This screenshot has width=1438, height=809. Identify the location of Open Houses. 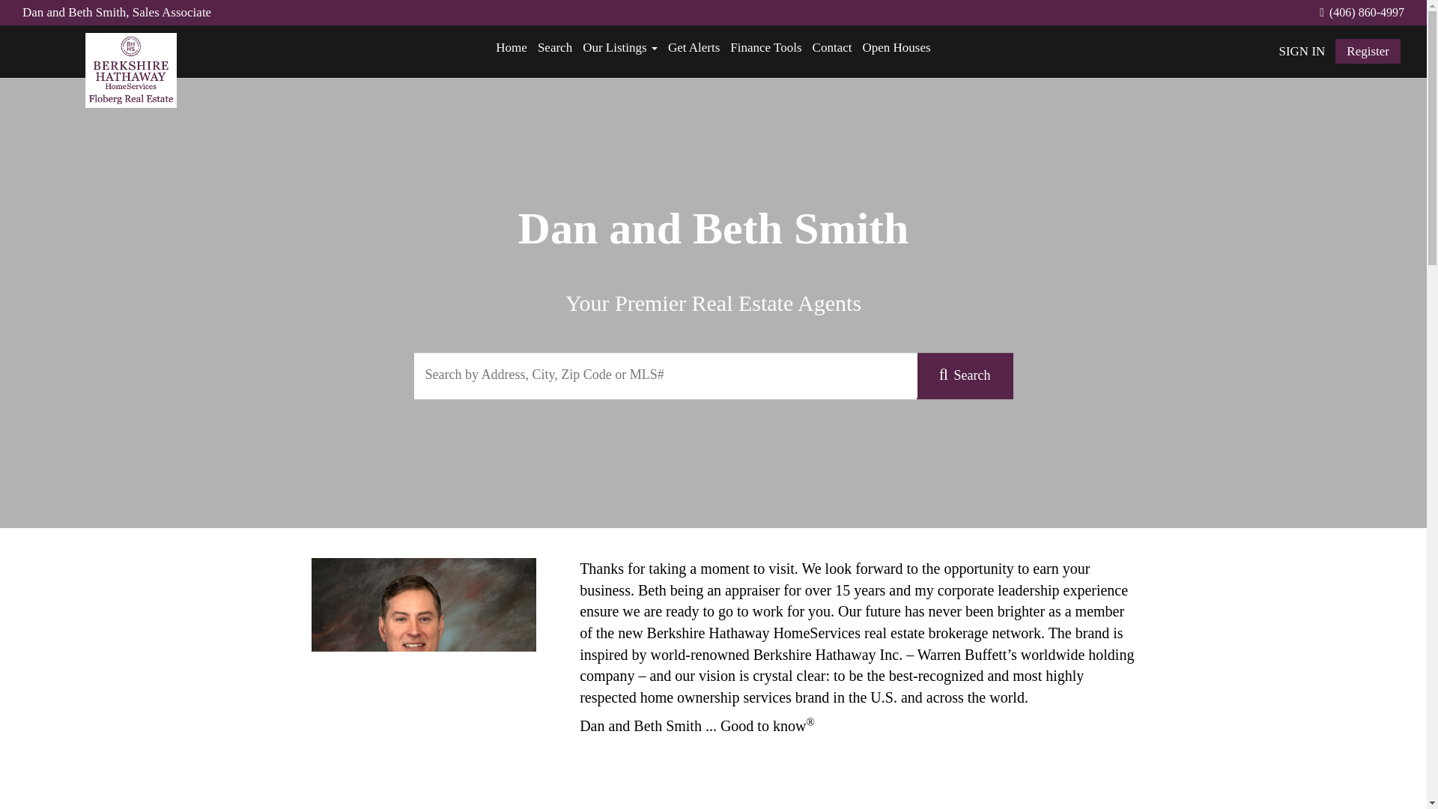
(896, 48).